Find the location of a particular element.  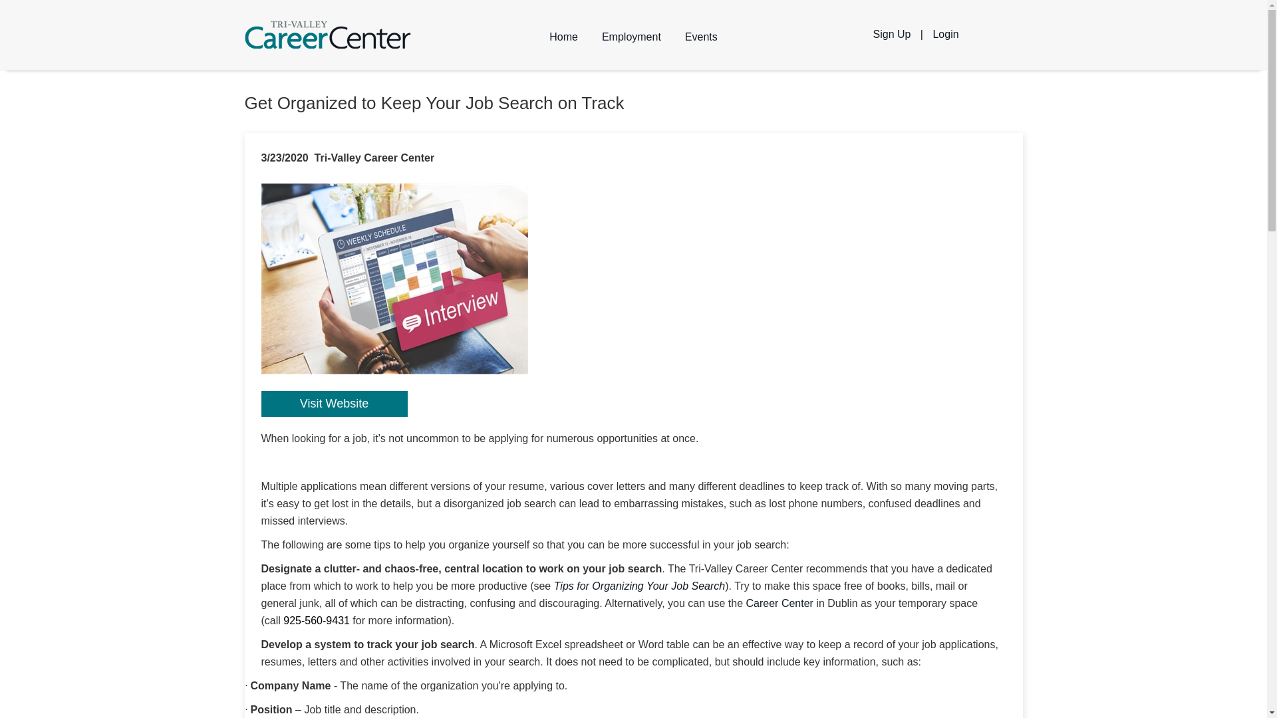

925-560-9431 is located at coordinates (317, 620).